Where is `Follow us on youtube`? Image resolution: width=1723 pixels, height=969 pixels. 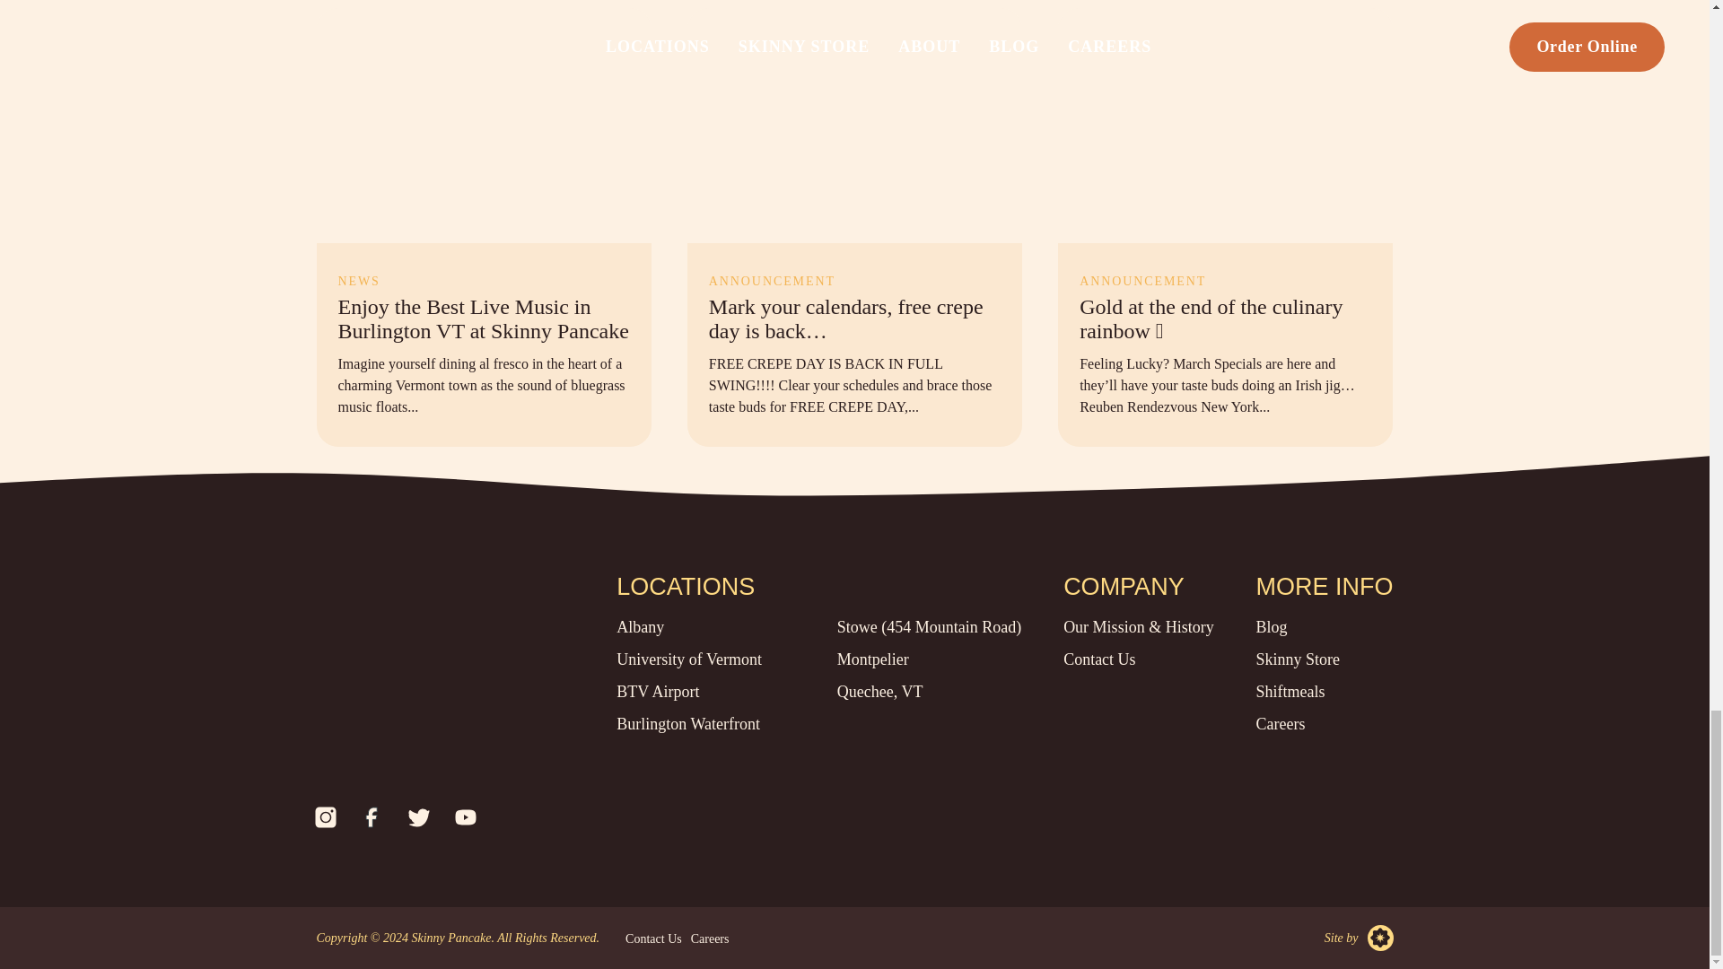
Follow us on youtube is located at coordinates (464, 816).